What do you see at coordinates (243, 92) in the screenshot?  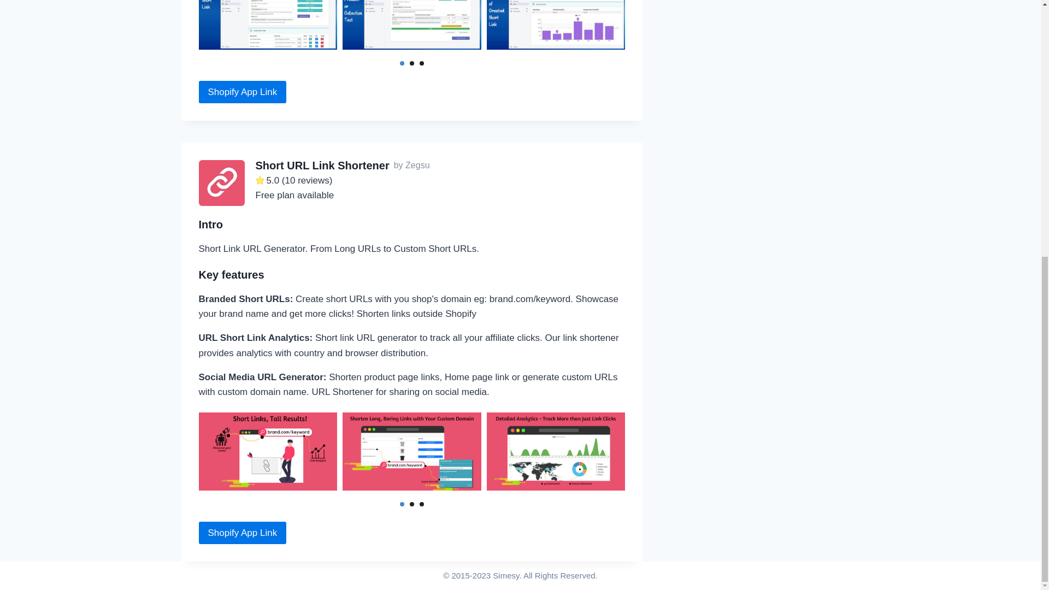 I see `Shopify App Link` at bounding box center [243, 92].